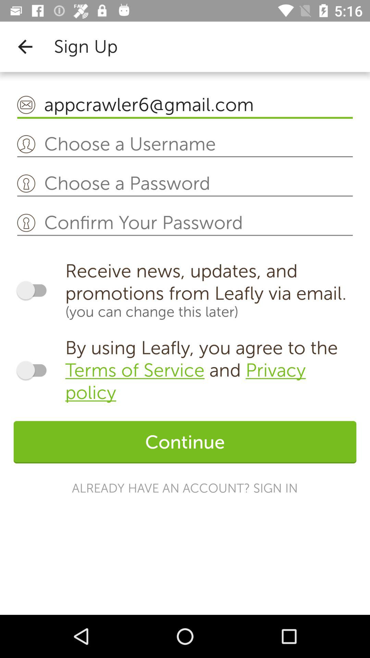 The image size is (370, 658). I want to click on type desired username, so click(185, 145).